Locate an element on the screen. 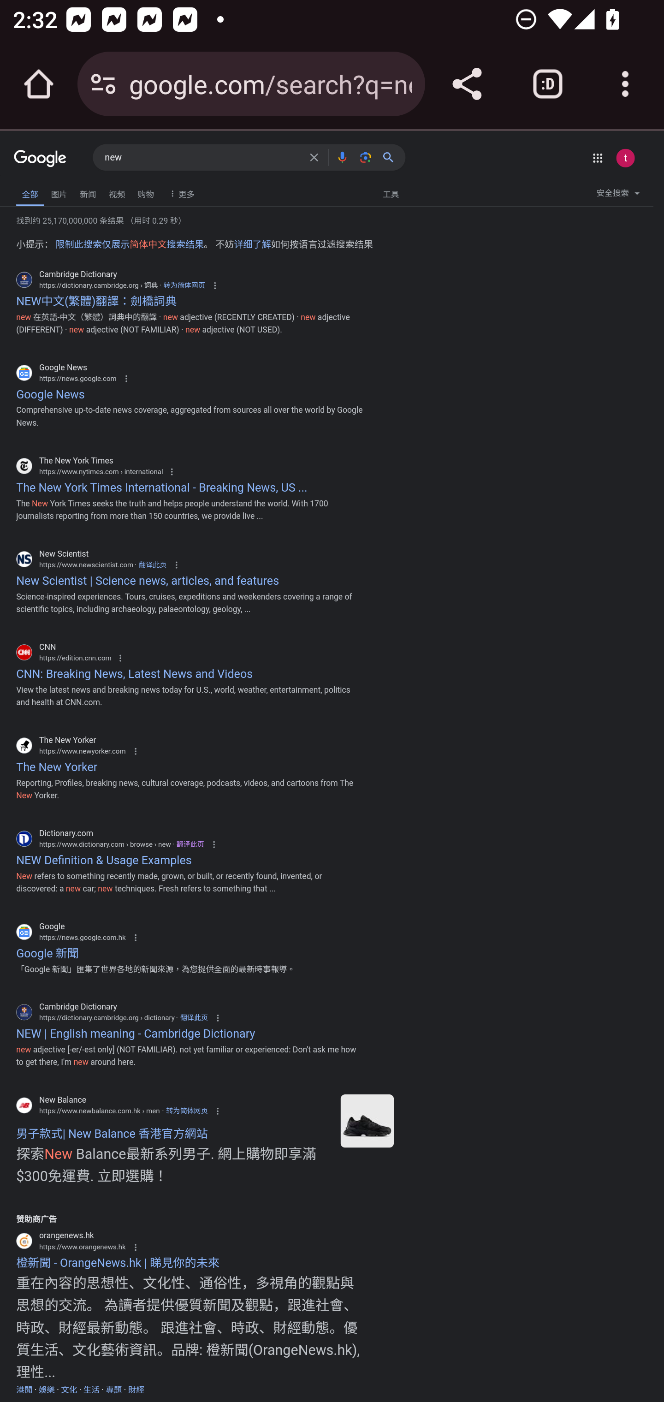 This screenshot has width=664, height=1402. Share is located at coordinates (467, 84).